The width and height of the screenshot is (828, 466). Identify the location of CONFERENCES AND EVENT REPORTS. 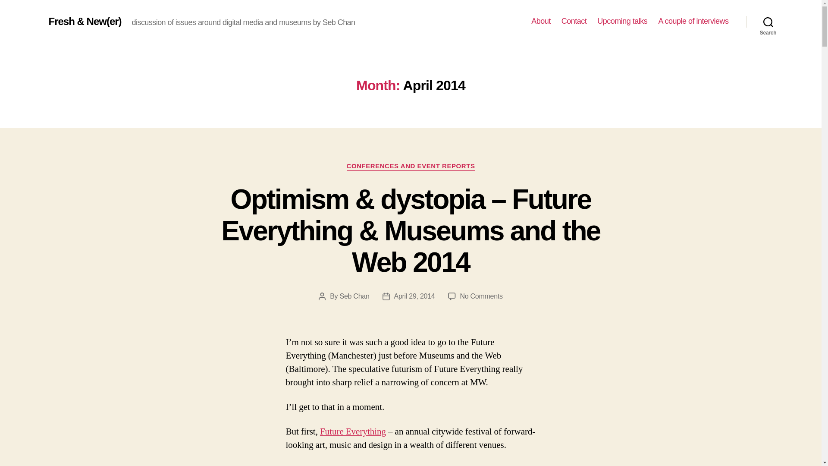
(411, 167).